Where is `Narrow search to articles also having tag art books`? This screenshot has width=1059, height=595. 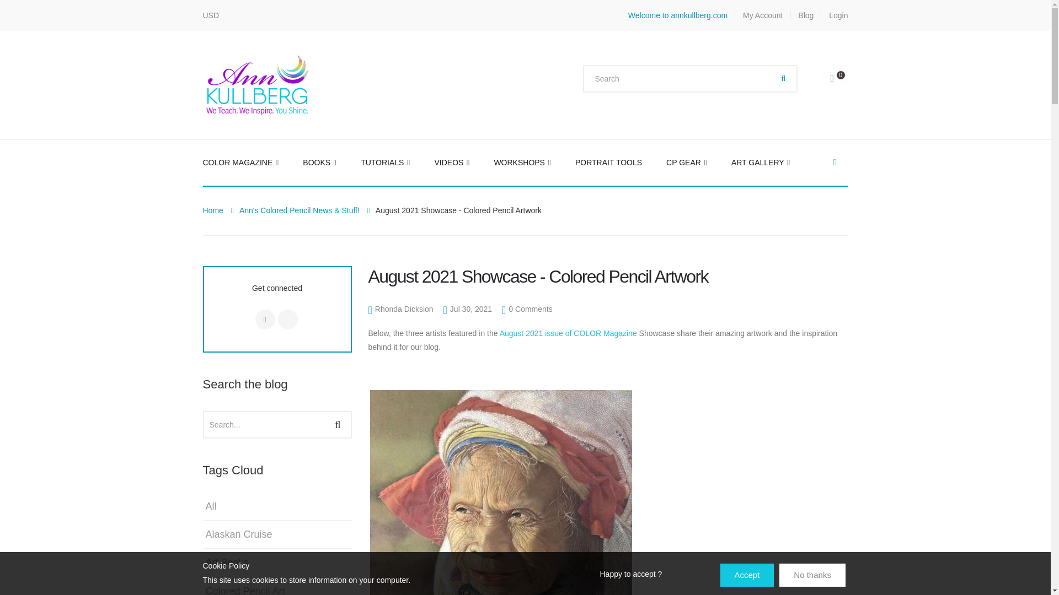 Narrow search to articles also having tag art books is located at coordinates (226, 562).